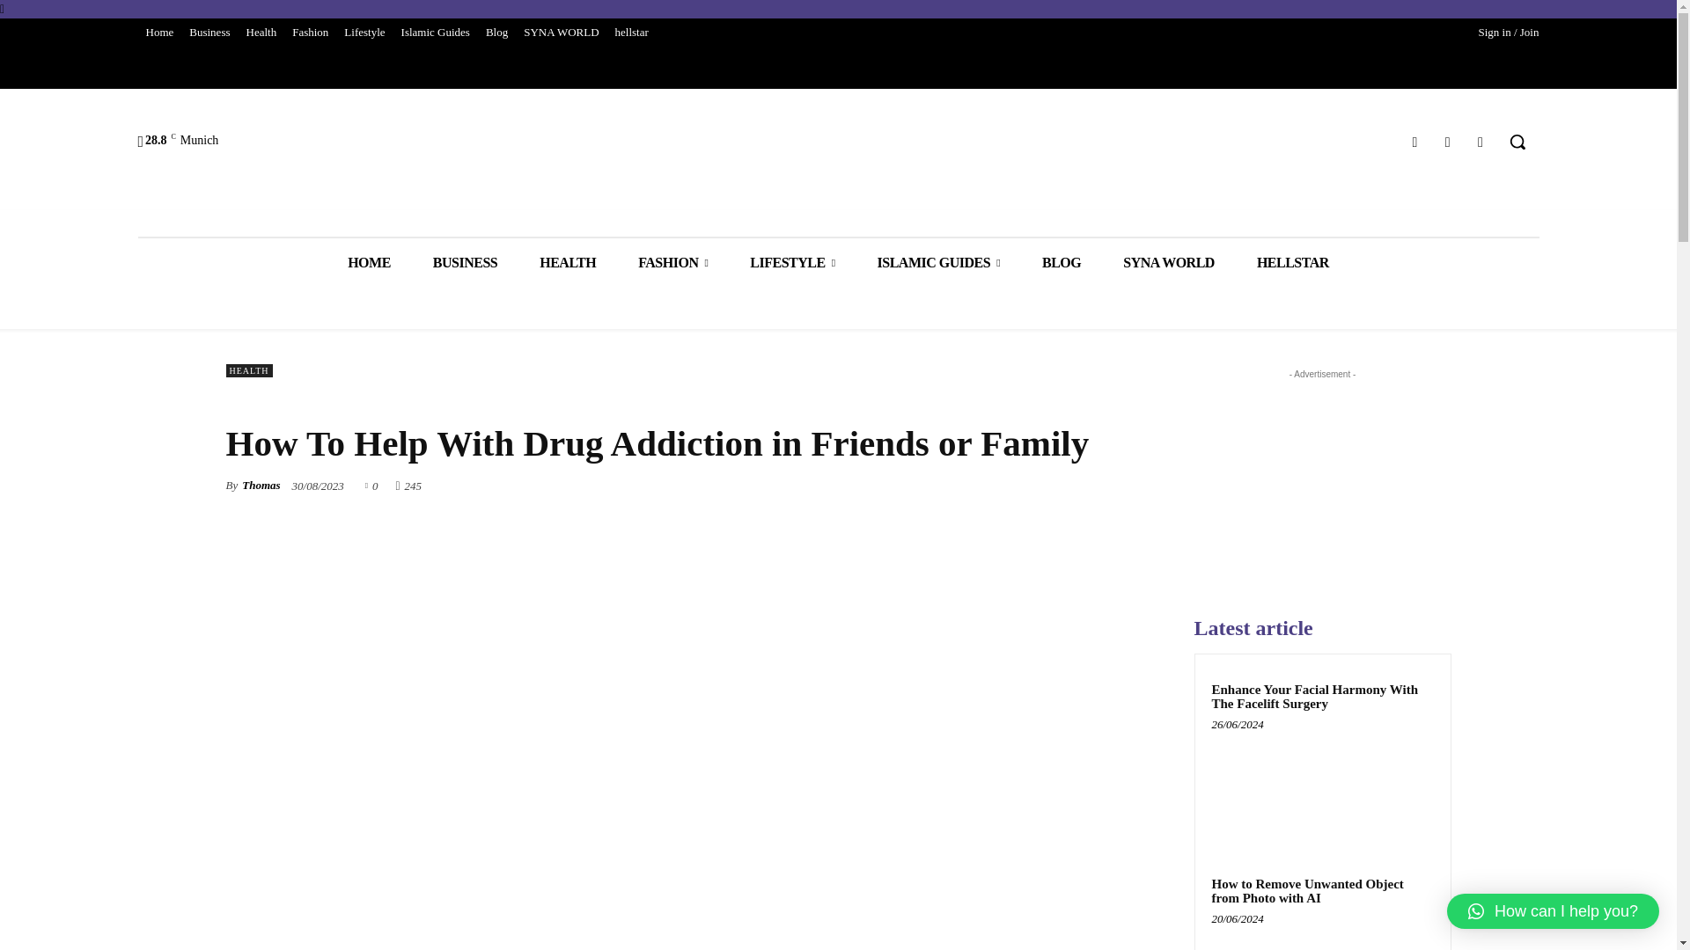 The height and width of the screenshot is (950, 1690). I want to click on FASHION, so click(672, 262).